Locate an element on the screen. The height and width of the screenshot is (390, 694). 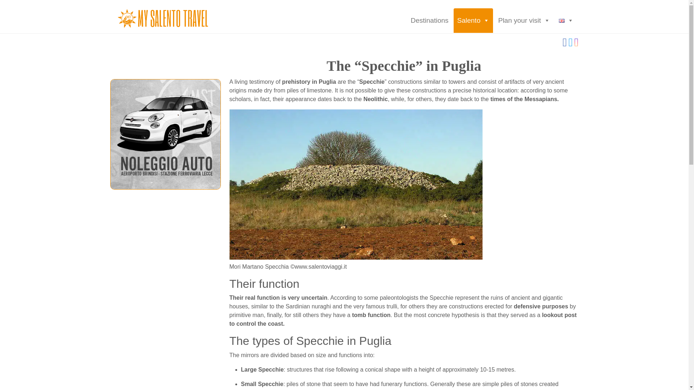
Destinations is located at coordinates (429, 20).